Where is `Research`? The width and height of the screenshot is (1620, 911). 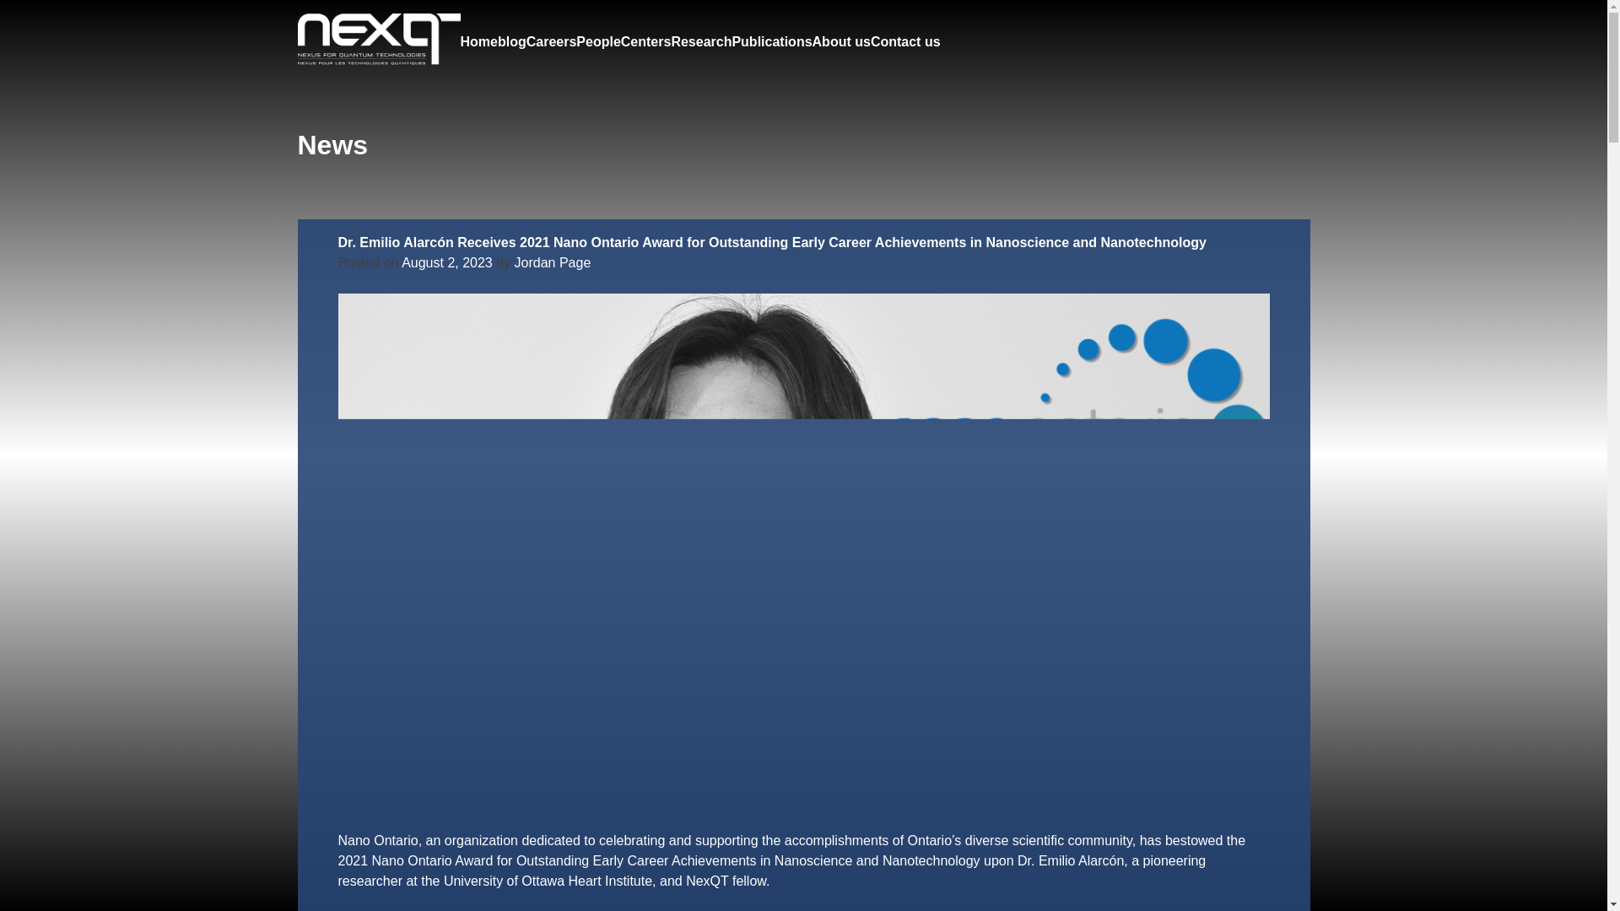
Research is located at coordinates (700, 41).